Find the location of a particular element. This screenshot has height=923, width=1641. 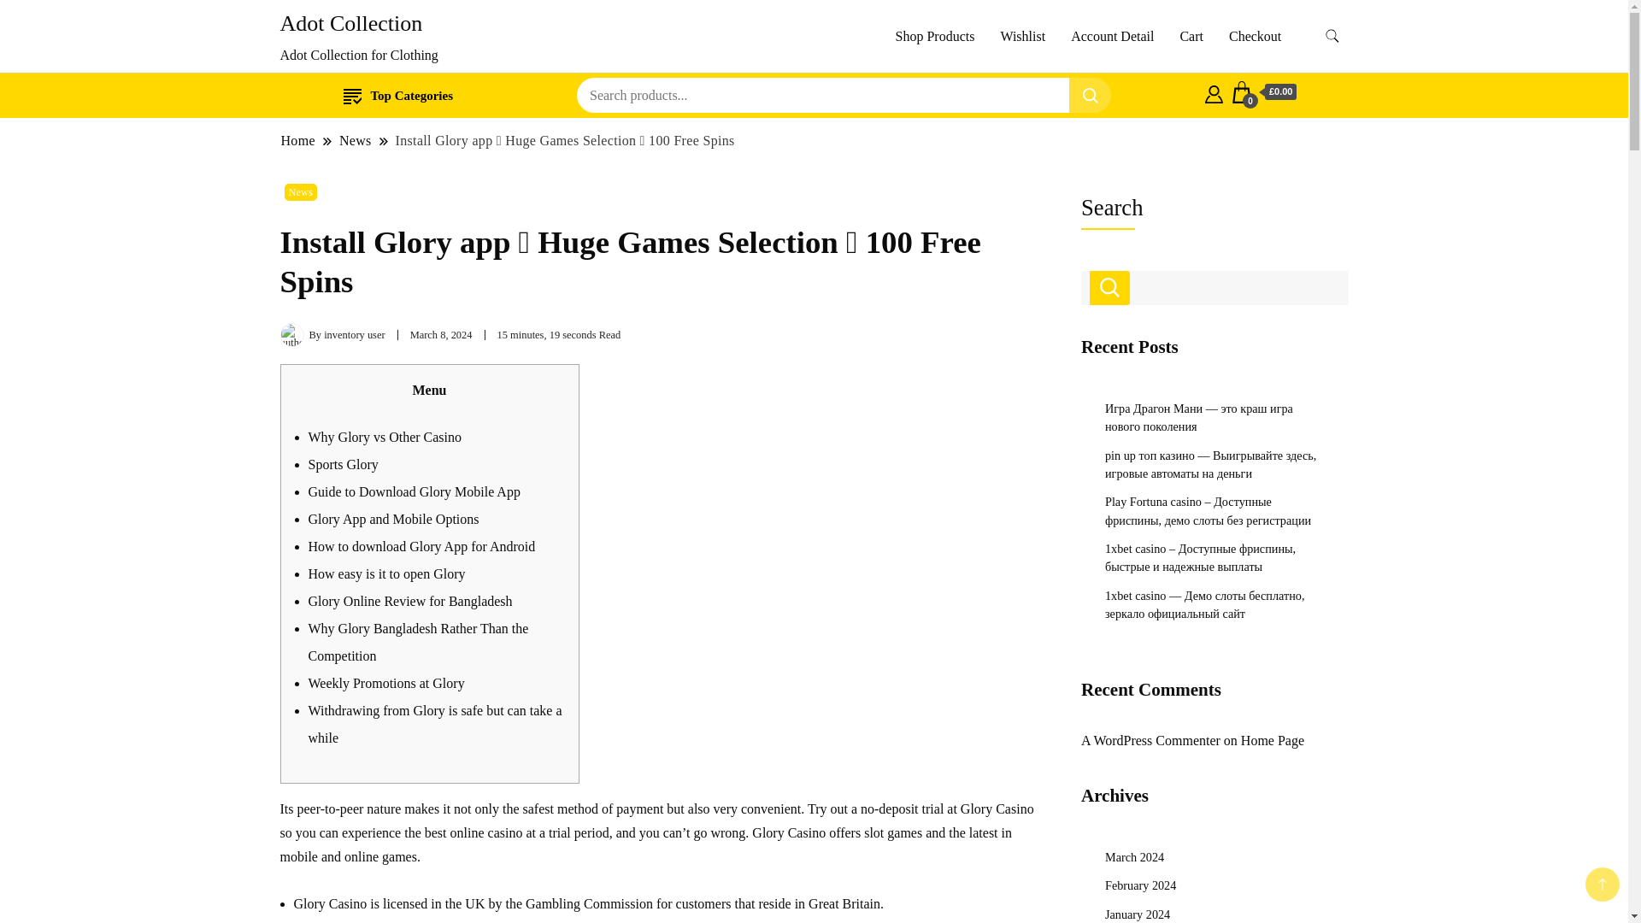

My Account is located at coordinates (1214, 92).